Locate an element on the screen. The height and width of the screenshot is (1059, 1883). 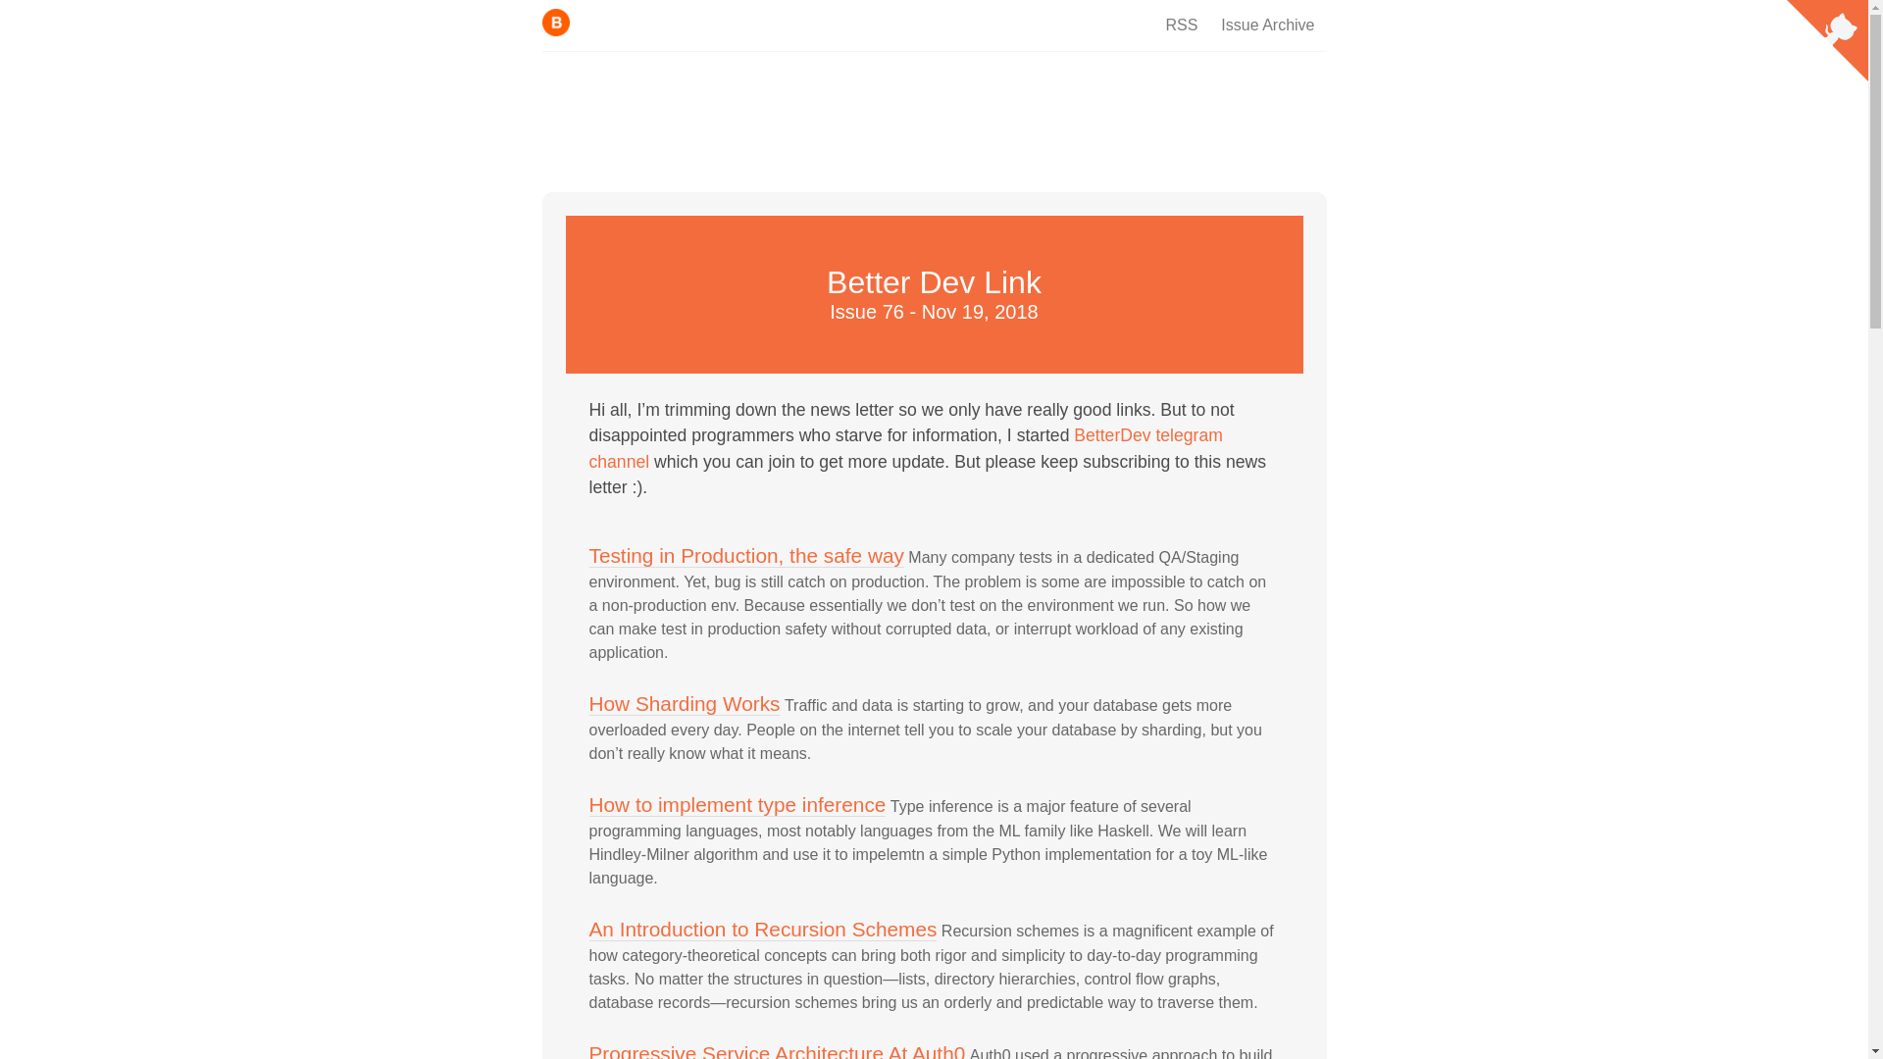
How to implement type inference is located at coordinates (736, 804).